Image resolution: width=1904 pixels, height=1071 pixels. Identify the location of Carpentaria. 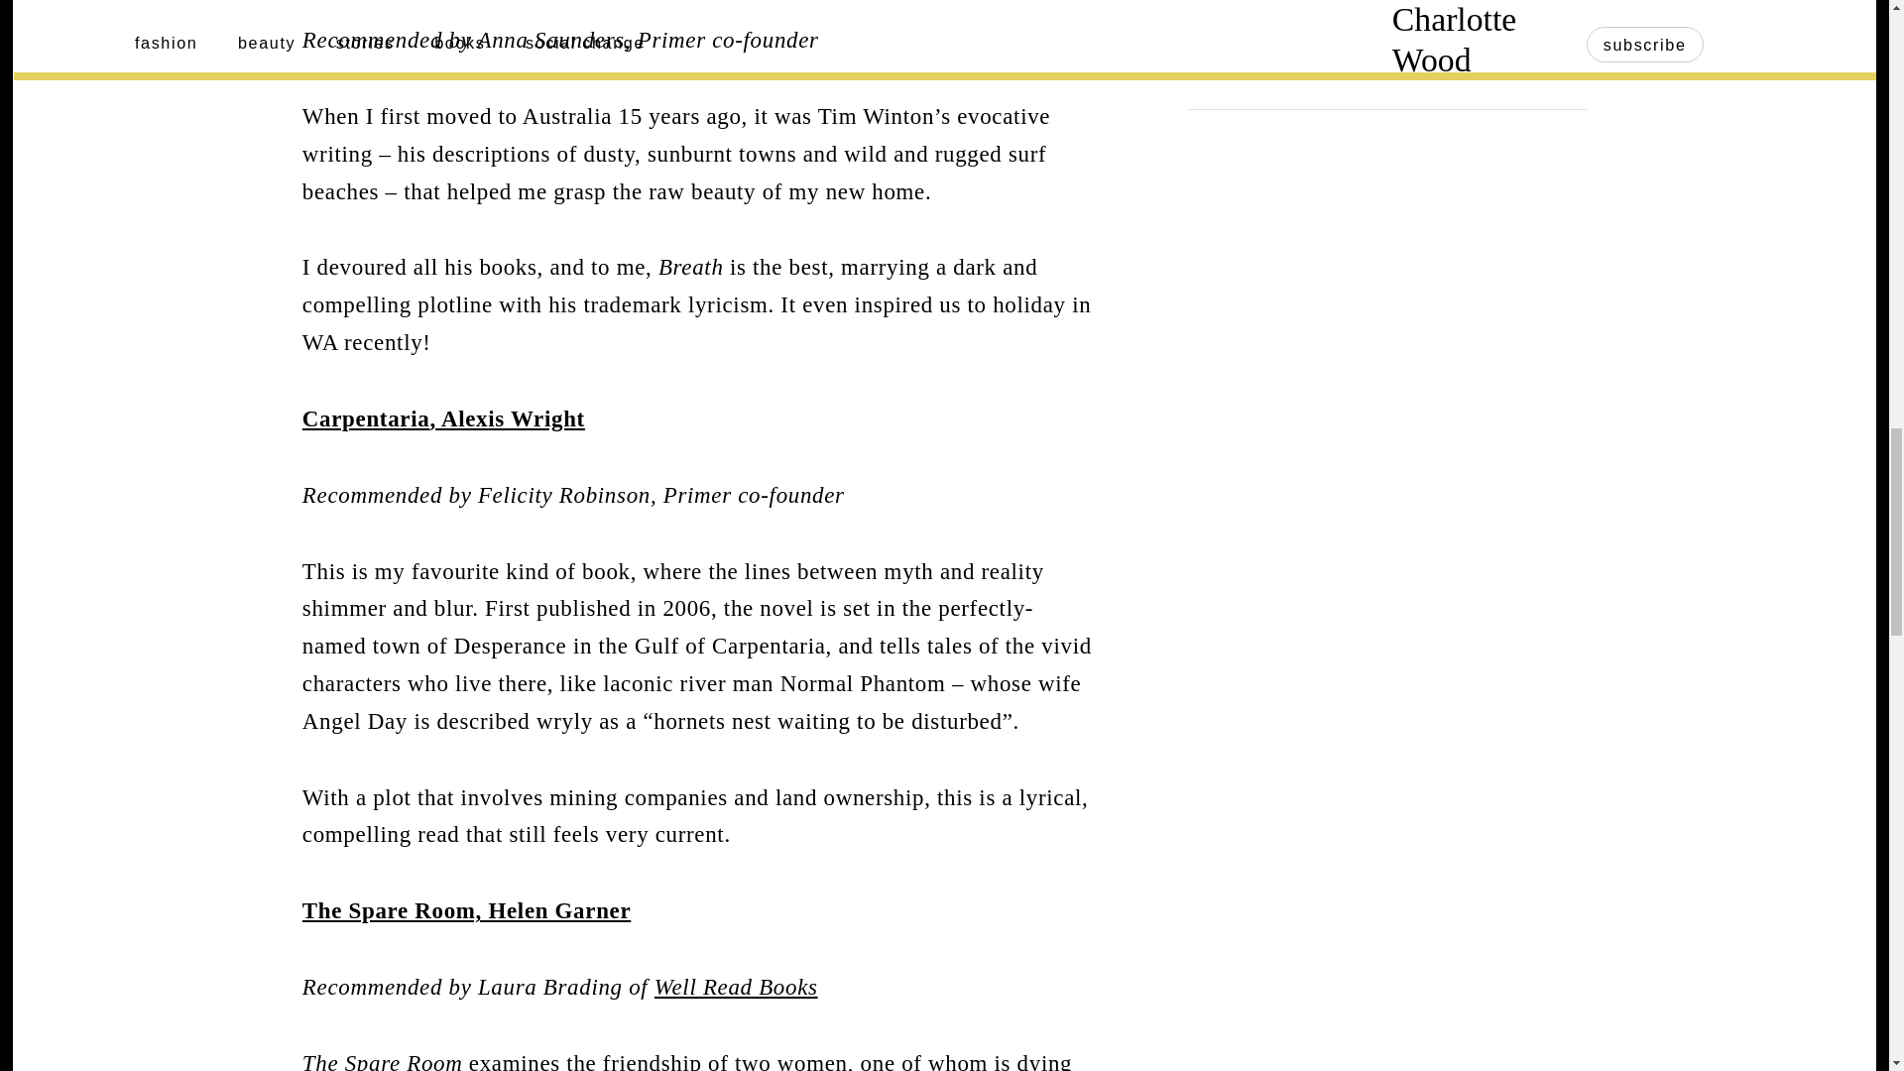
(366, 418).